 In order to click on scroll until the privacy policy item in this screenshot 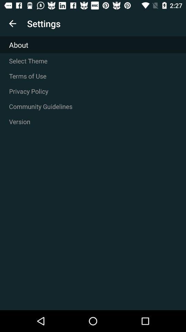, I will do `click(93, 91)`.